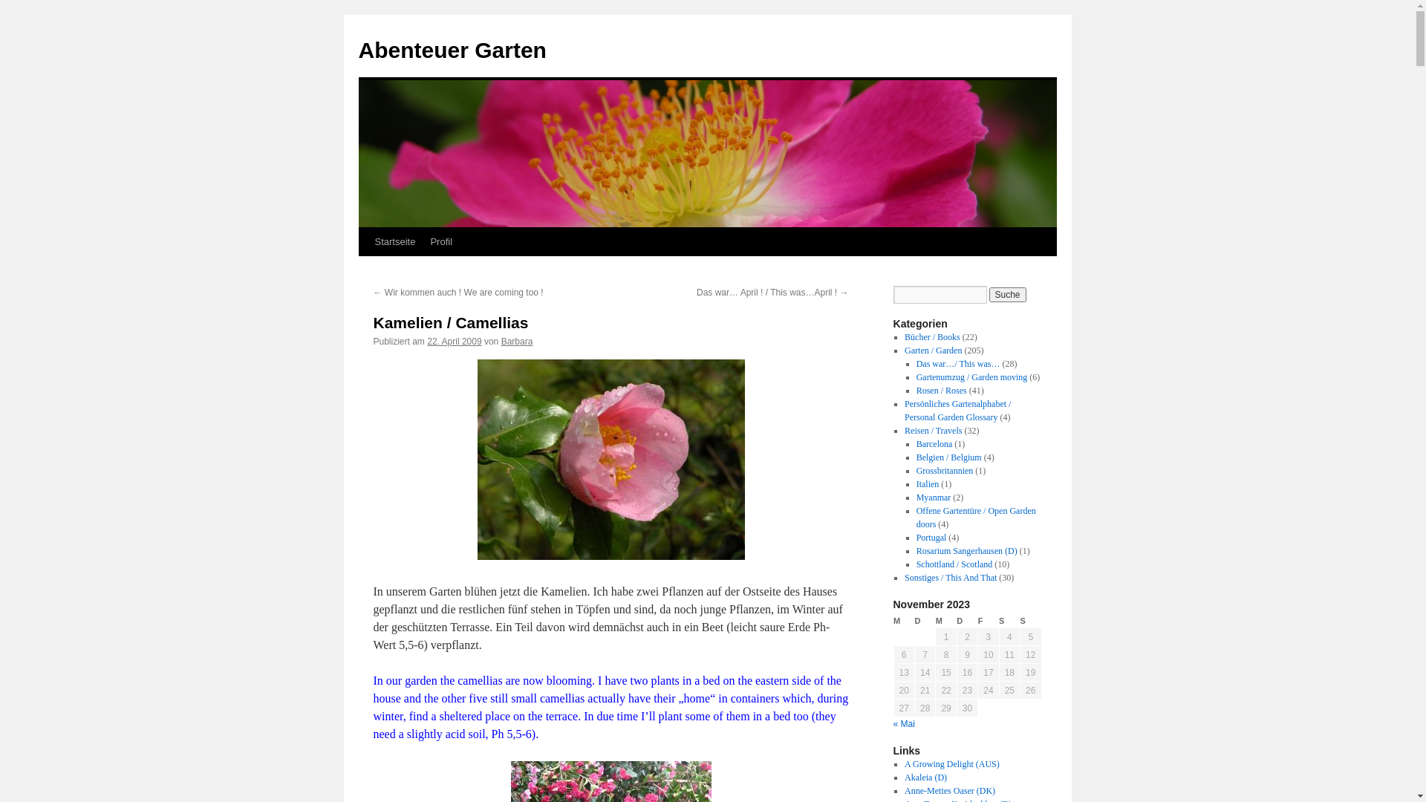 The image size is (1426, 802). I want to click on Suche, so click(1008, 295).